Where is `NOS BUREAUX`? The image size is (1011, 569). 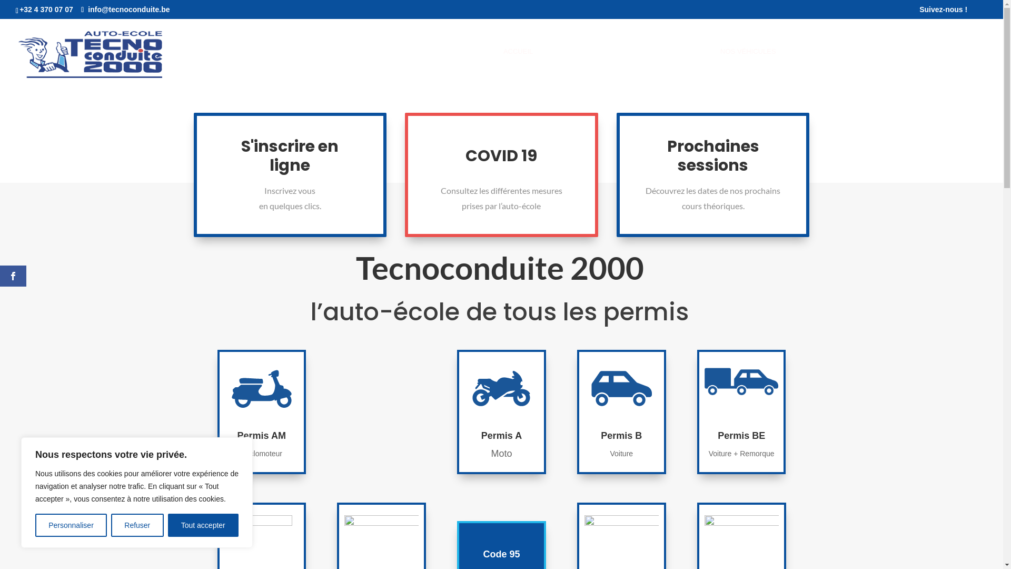 NOS BUREAUX is located at coordinates (815, 66).